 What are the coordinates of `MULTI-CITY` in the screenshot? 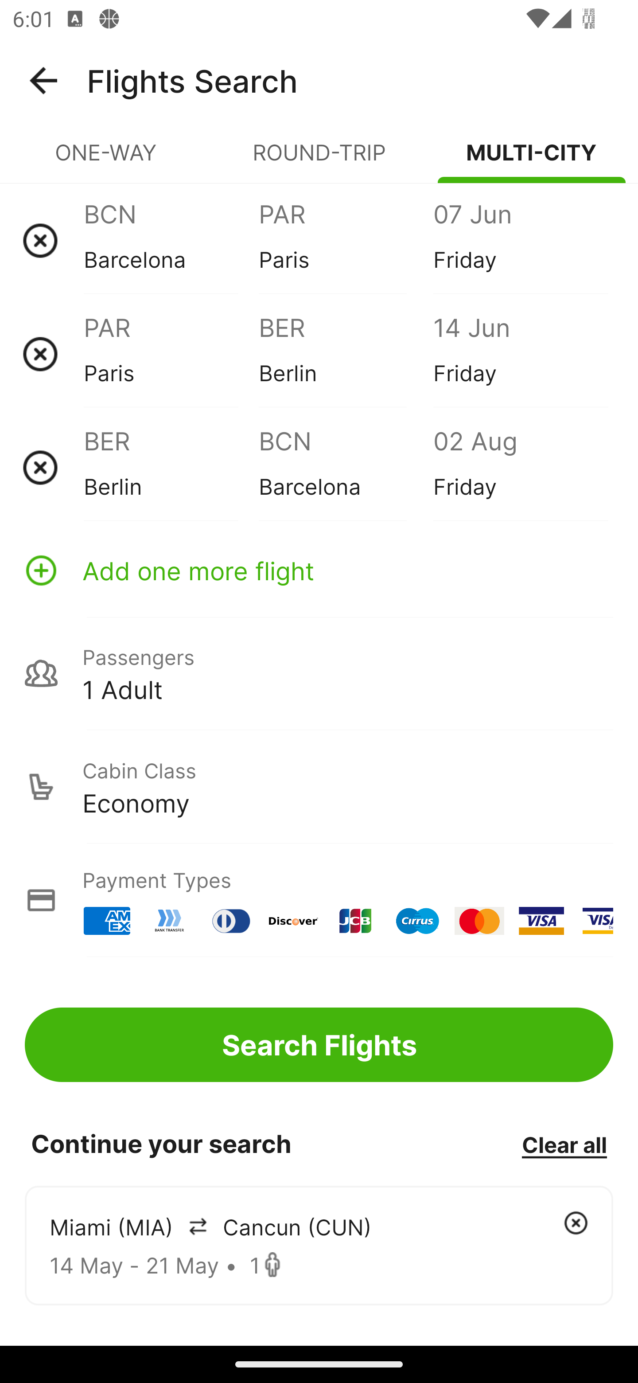 It's located at (532, 160).